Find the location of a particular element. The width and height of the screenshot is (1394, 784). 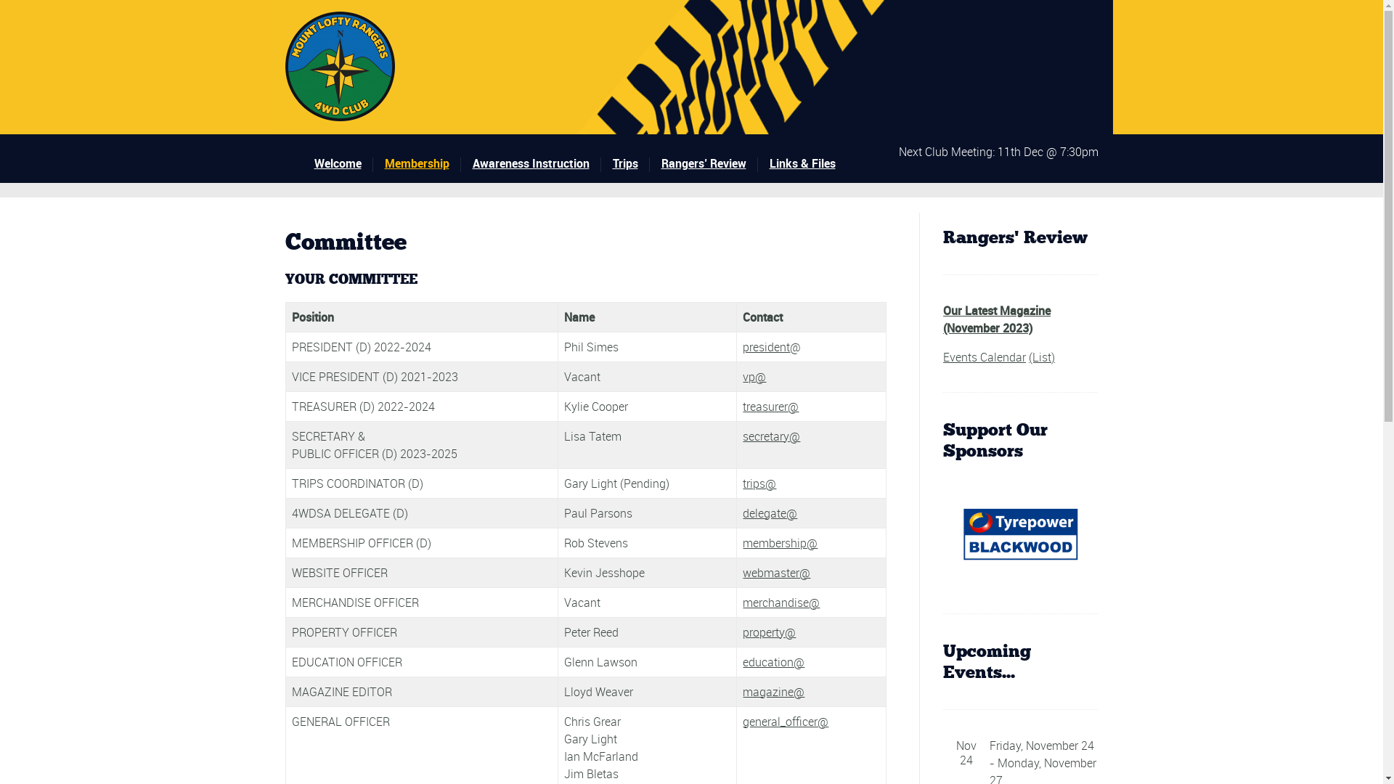

webmaster@ is located at coordinates (777, 573).